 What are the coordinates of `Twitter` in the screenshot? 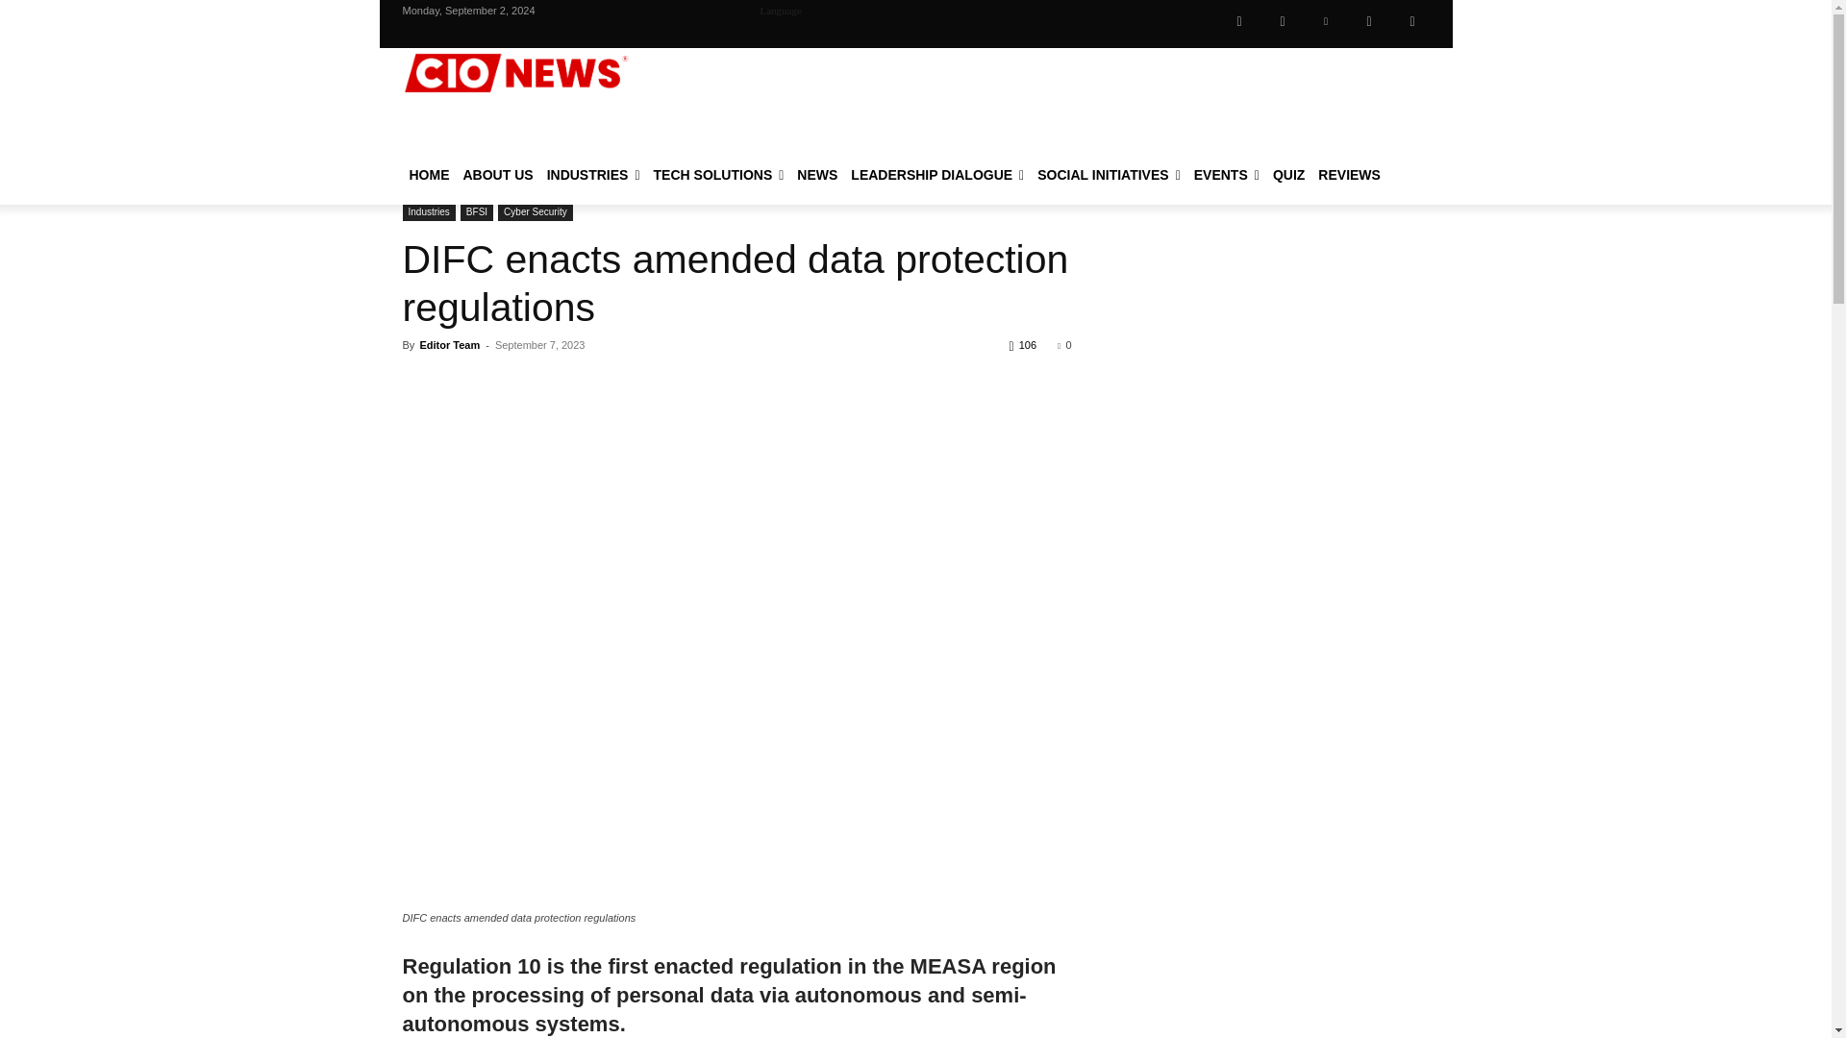 It's located at (1368, 21).